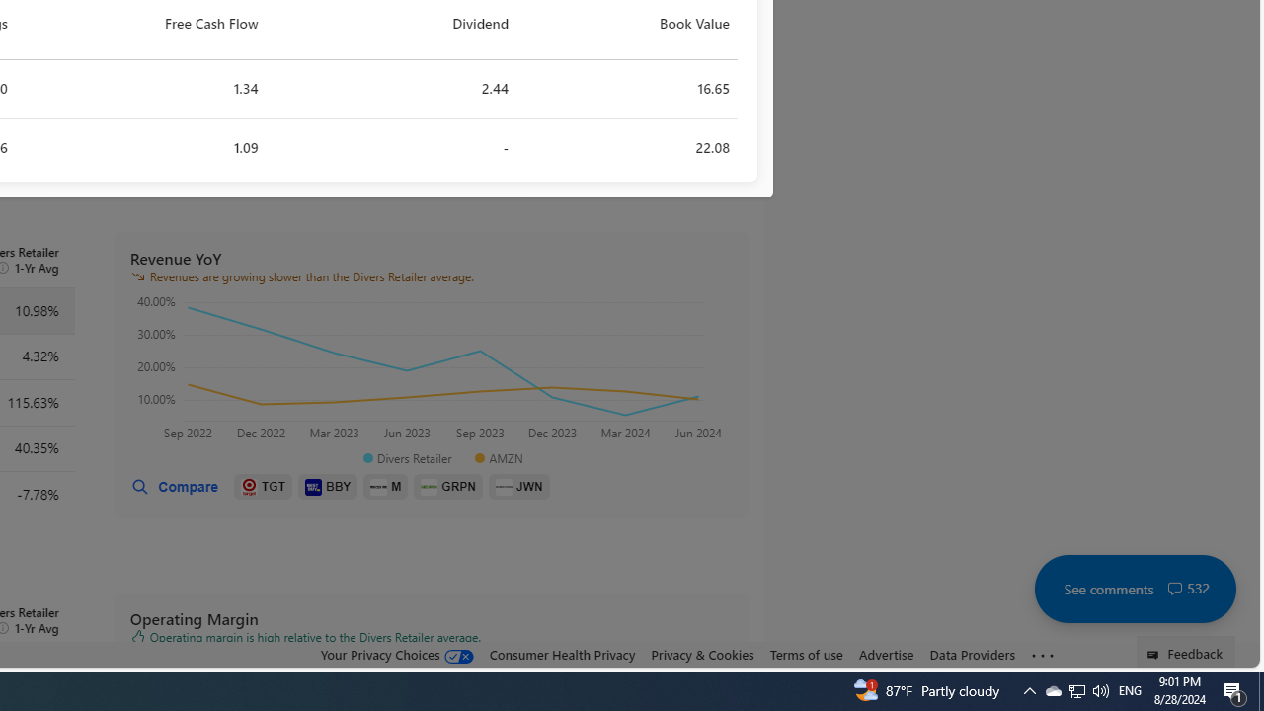 This screenshot has height=711, width=1264. Describe the element at coordinates (397, 654) in the screenshot. I see `Your Privacy Choices` at that location.